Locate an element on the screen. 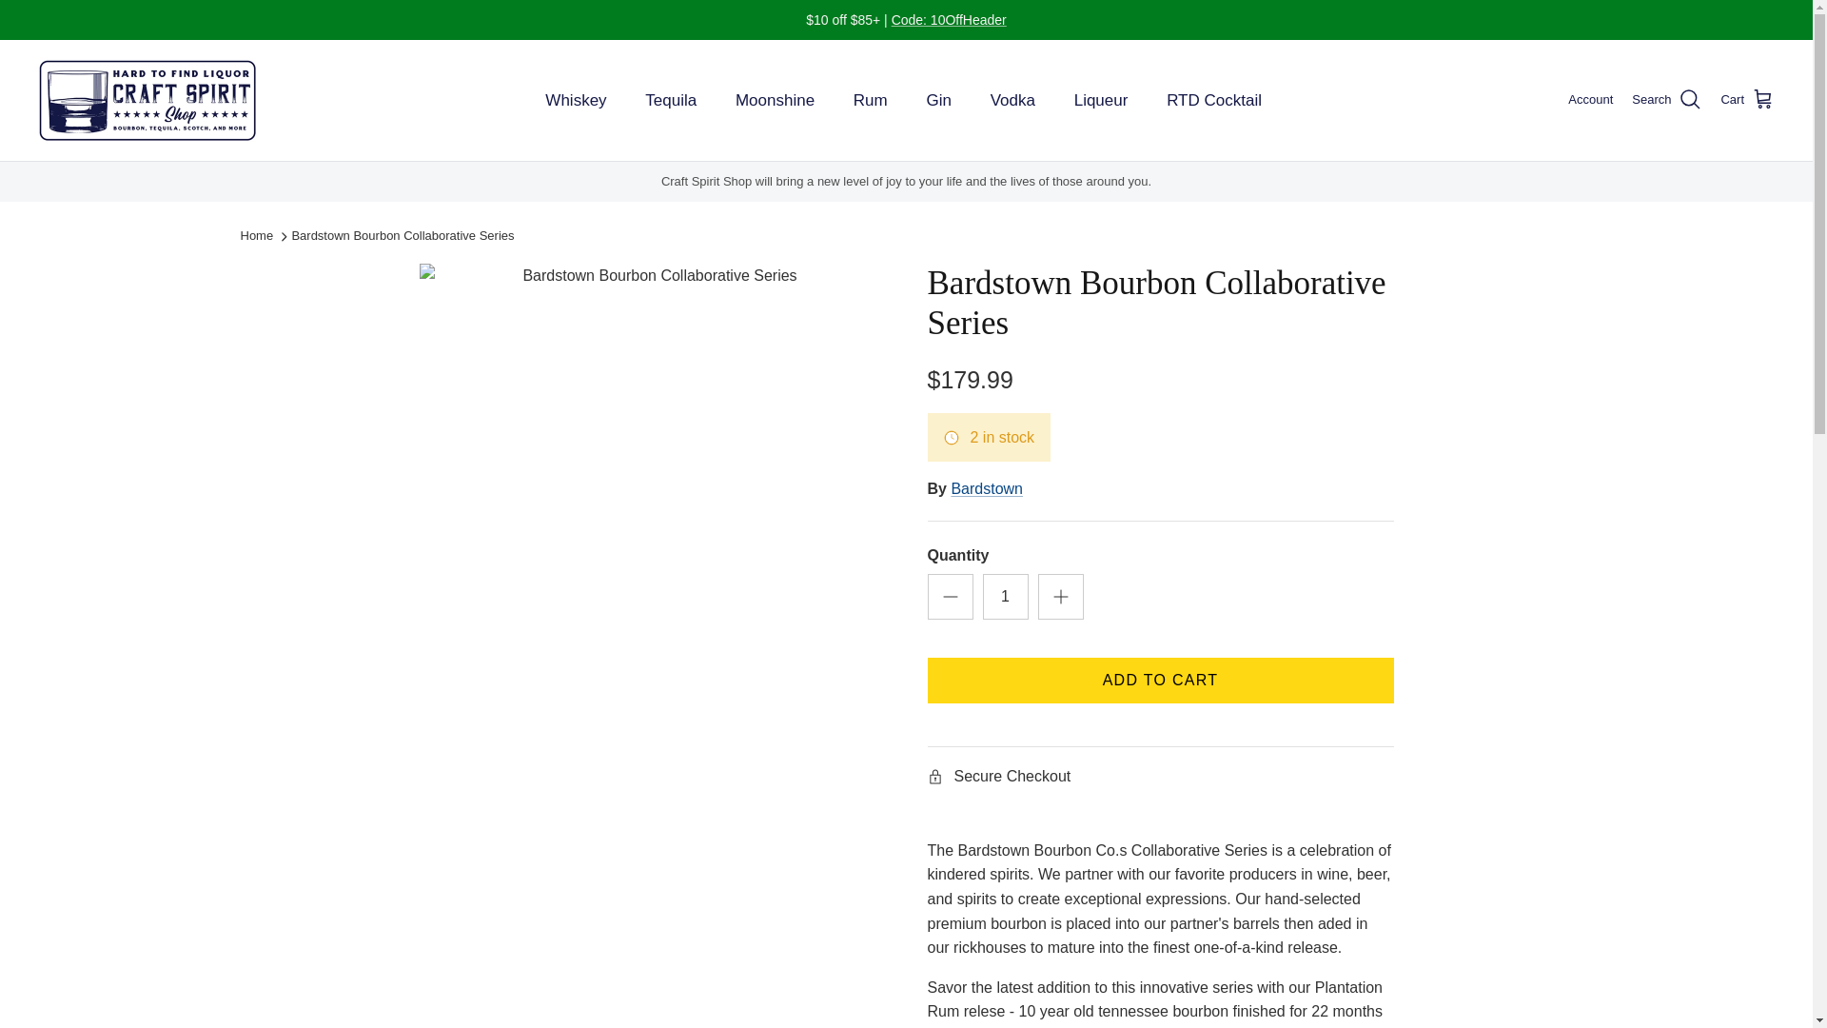  Account is located at coordinates (1590, 100).